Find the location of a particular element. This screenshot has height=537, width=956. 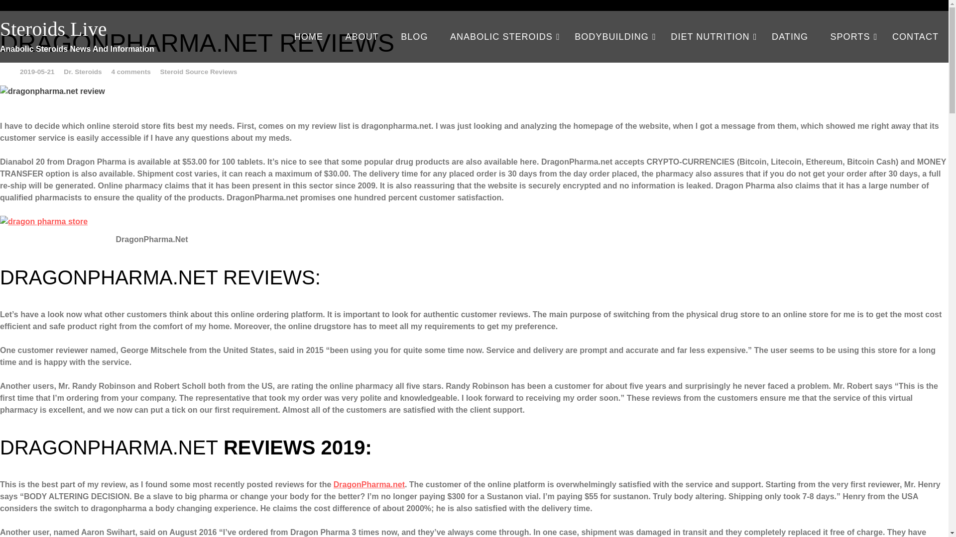

Steroids Live is located at coordinates (109, 29).